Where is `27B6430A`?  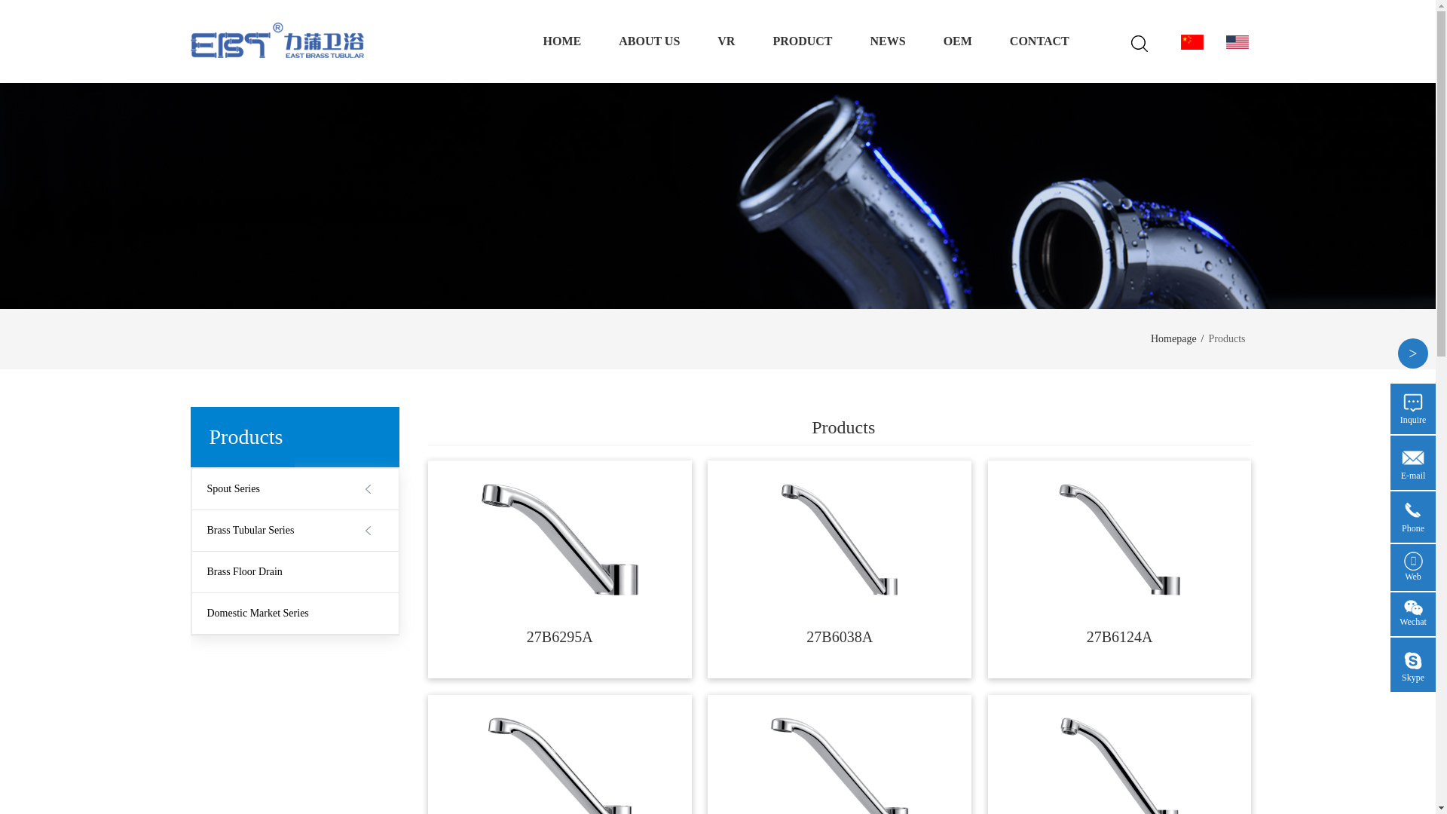
27B6430A is located at coordinates (1120, 766).